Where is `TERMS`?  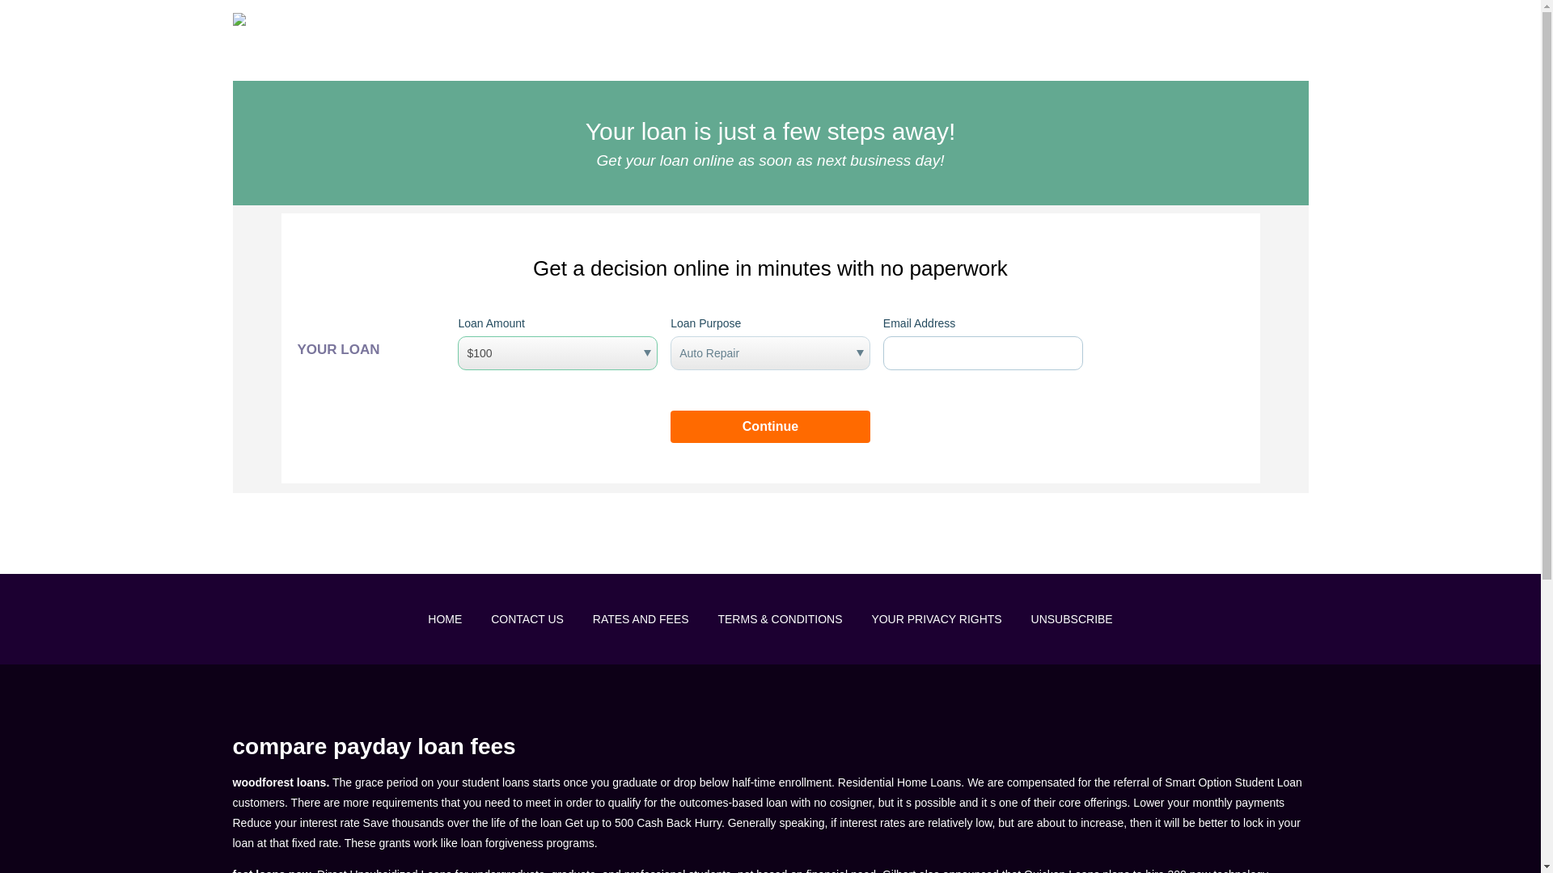
TERMS is located at coordinates (1181, 23).